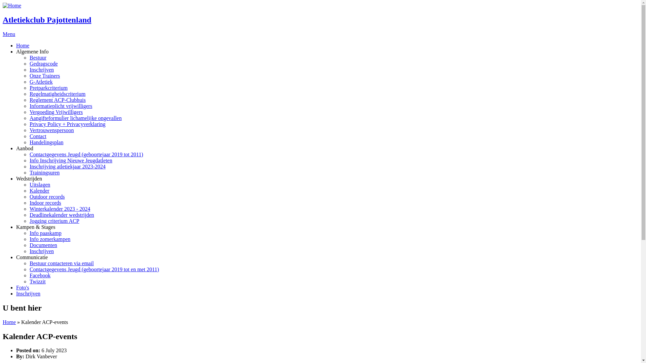  What do you see at coordinates (44, 64) in the screenshot?
I see `Gedragscode` at bounding box center [44, 64].